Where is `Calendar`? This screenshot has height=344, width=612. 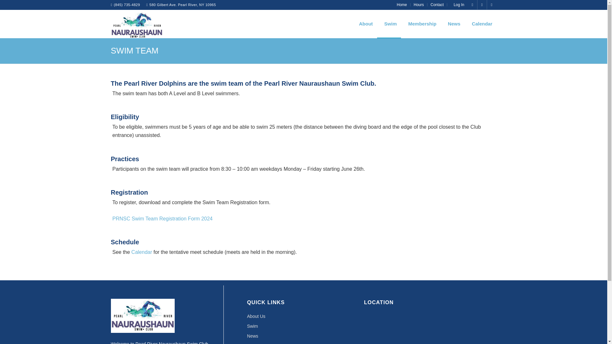
Calendar is located at coordinates (303, 343).